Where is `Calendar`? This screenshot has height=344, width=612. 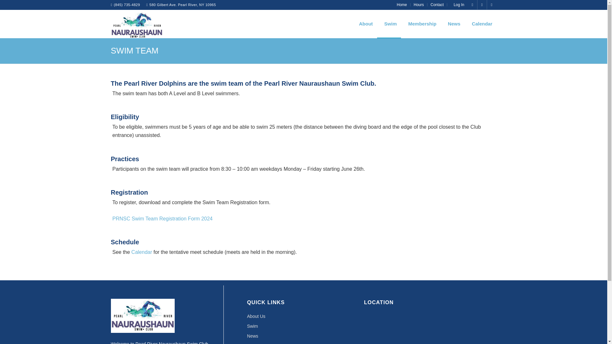
Calendar is located at coordinates (303, 343).